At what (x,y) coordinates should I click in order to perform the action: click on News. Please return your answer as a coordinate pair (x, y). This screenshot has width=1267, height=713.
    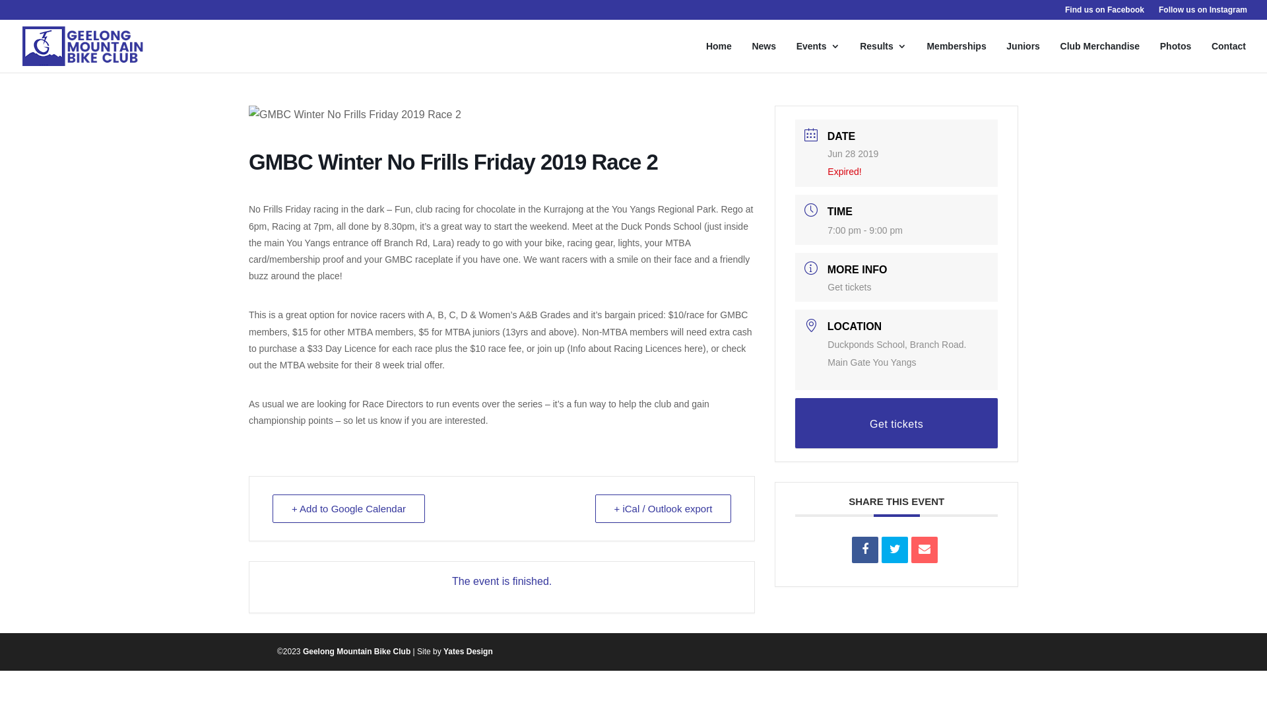
    Looking at the image, I should click on (763, 57).